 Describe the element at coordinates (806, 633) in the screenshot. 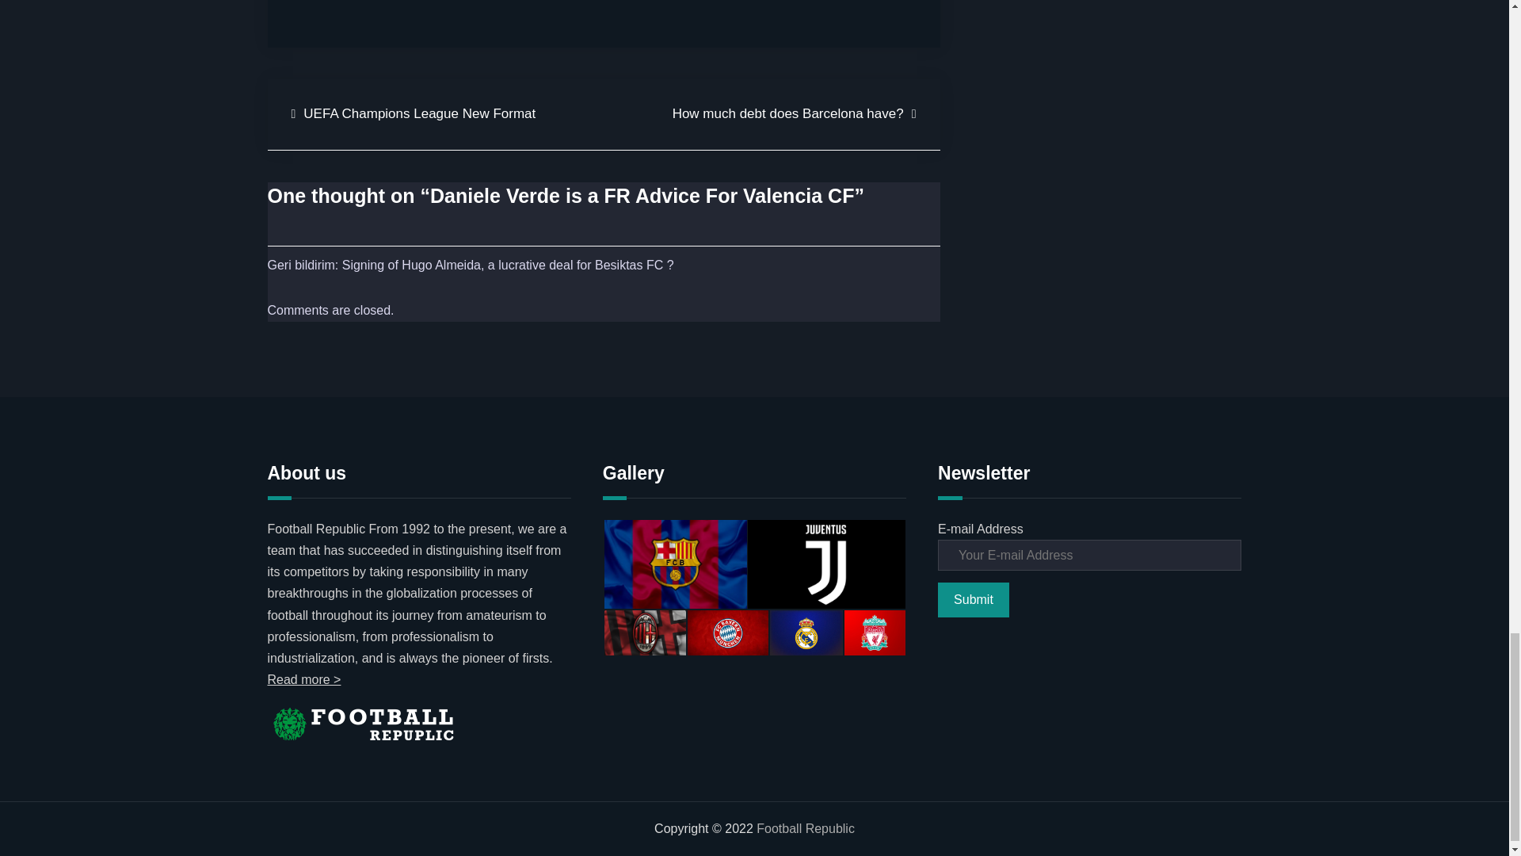

I see `real-madrid-logo` at that location.